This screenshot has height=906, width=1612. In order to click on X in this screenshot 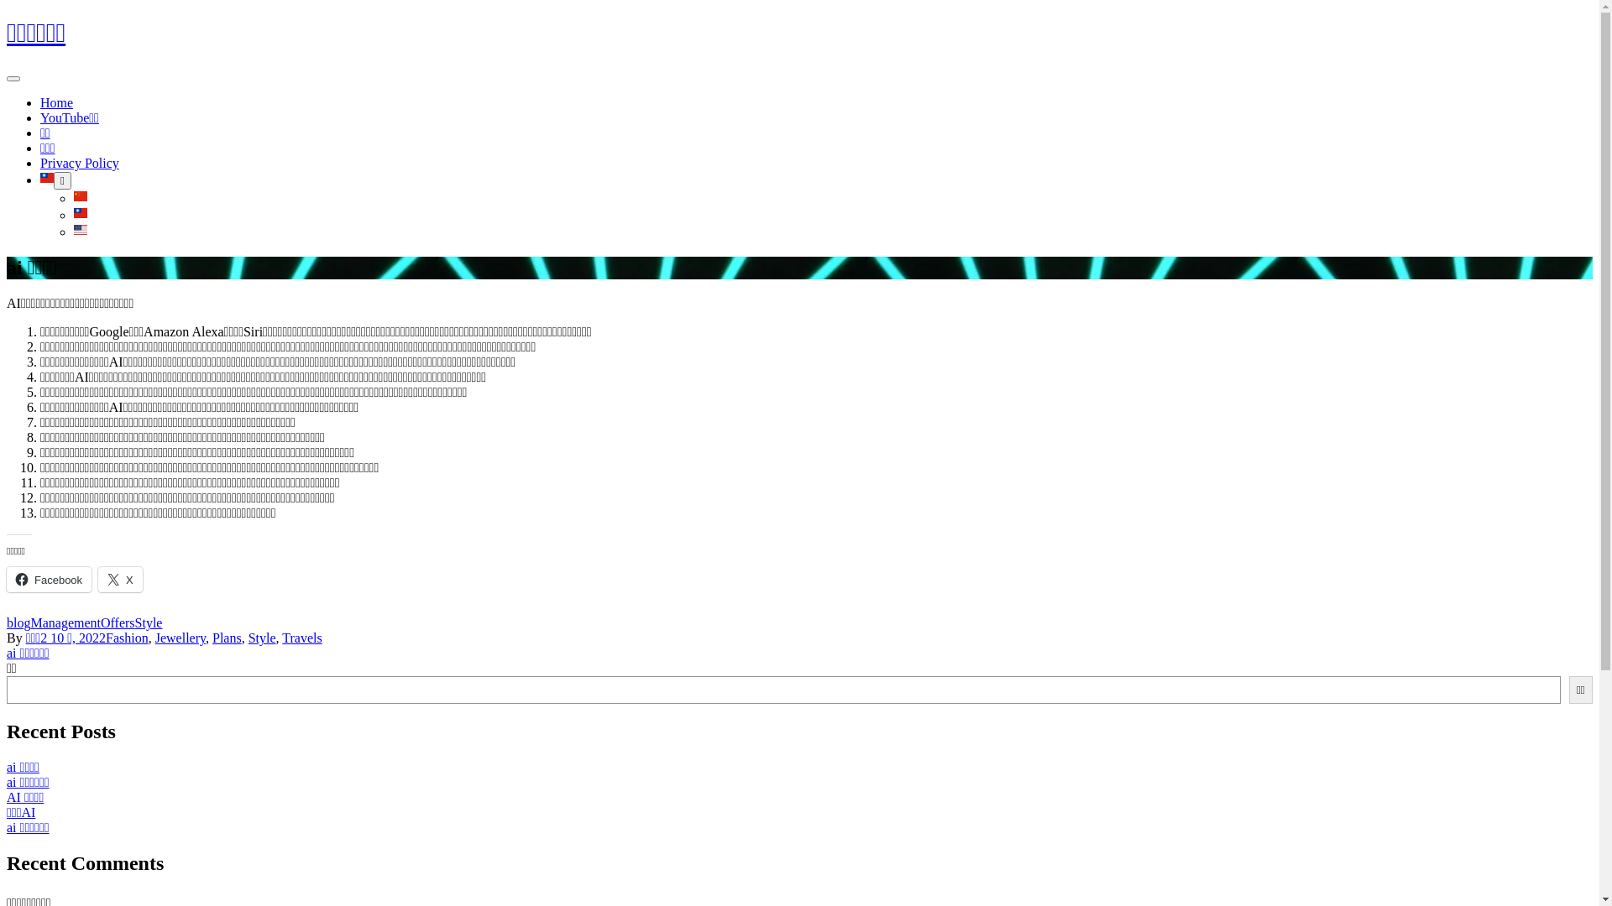, I will do `click(121, 580)`.